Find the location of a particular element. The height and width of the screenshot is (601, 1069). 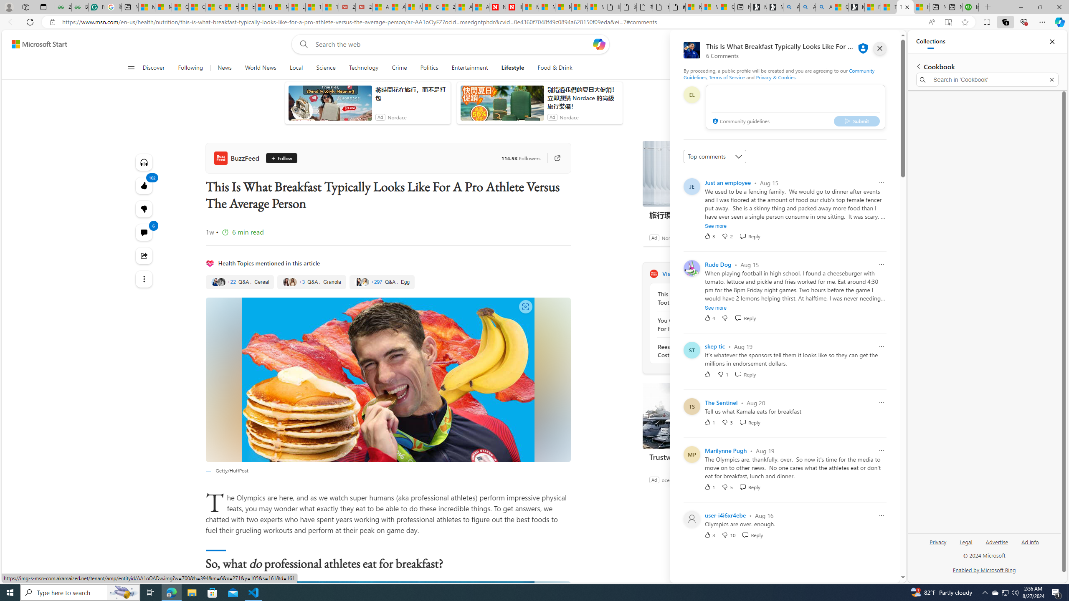

102 Like is located at coordinates (144, 185).